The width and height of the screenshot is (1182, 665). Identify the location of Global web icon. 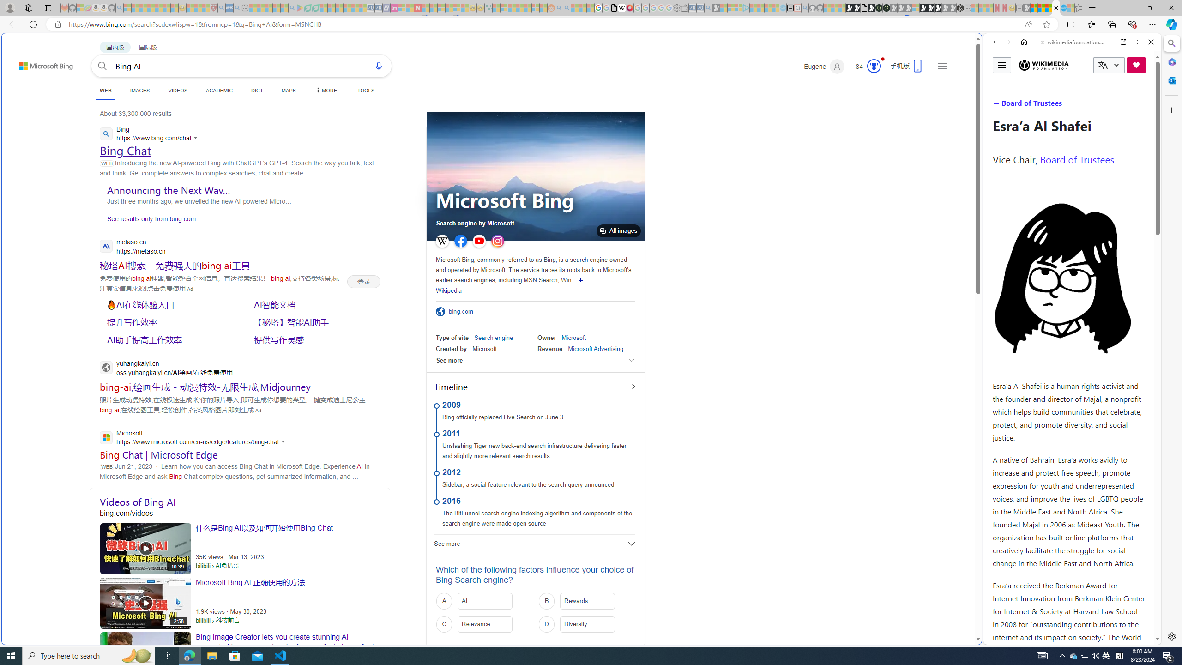
(1001, 639).